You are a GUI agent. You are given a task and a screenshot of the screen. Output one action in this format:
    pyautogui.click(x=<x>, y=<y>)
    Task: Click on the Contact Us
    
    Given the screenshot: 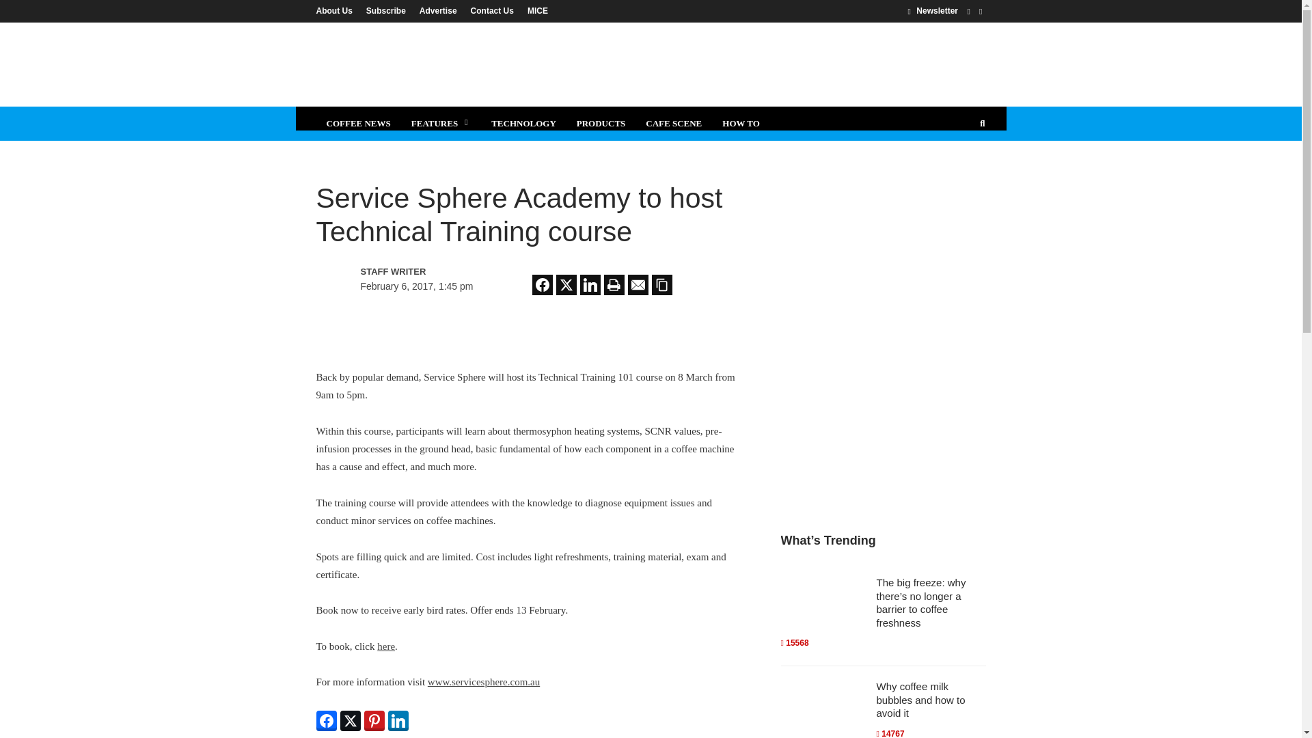 What is the action you would take?
    pyautogui.click(x=492, y=10)
    